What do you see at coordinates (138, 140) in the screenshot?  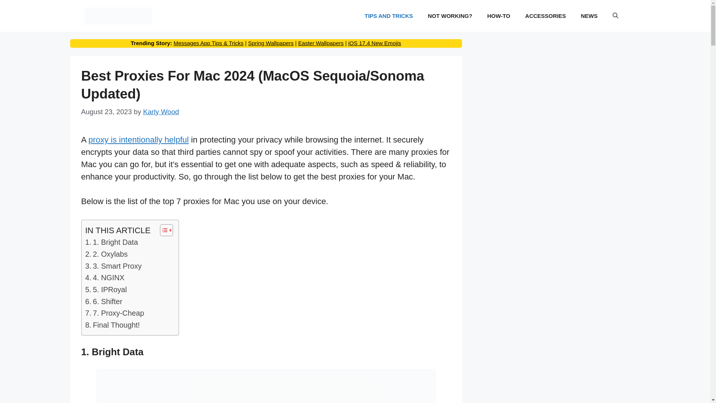 I see `proxy is intentionally helpful` at bounding box center [138, 140].